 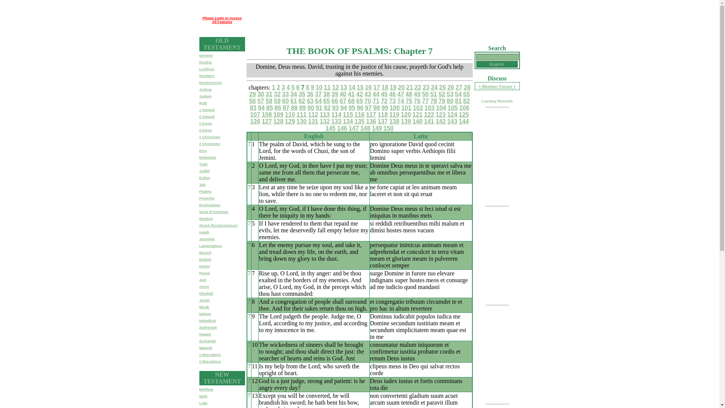 What do you see at coordinates (204, 286) in the screenshot?
I see `Amos` at bounding box center [204, 286].